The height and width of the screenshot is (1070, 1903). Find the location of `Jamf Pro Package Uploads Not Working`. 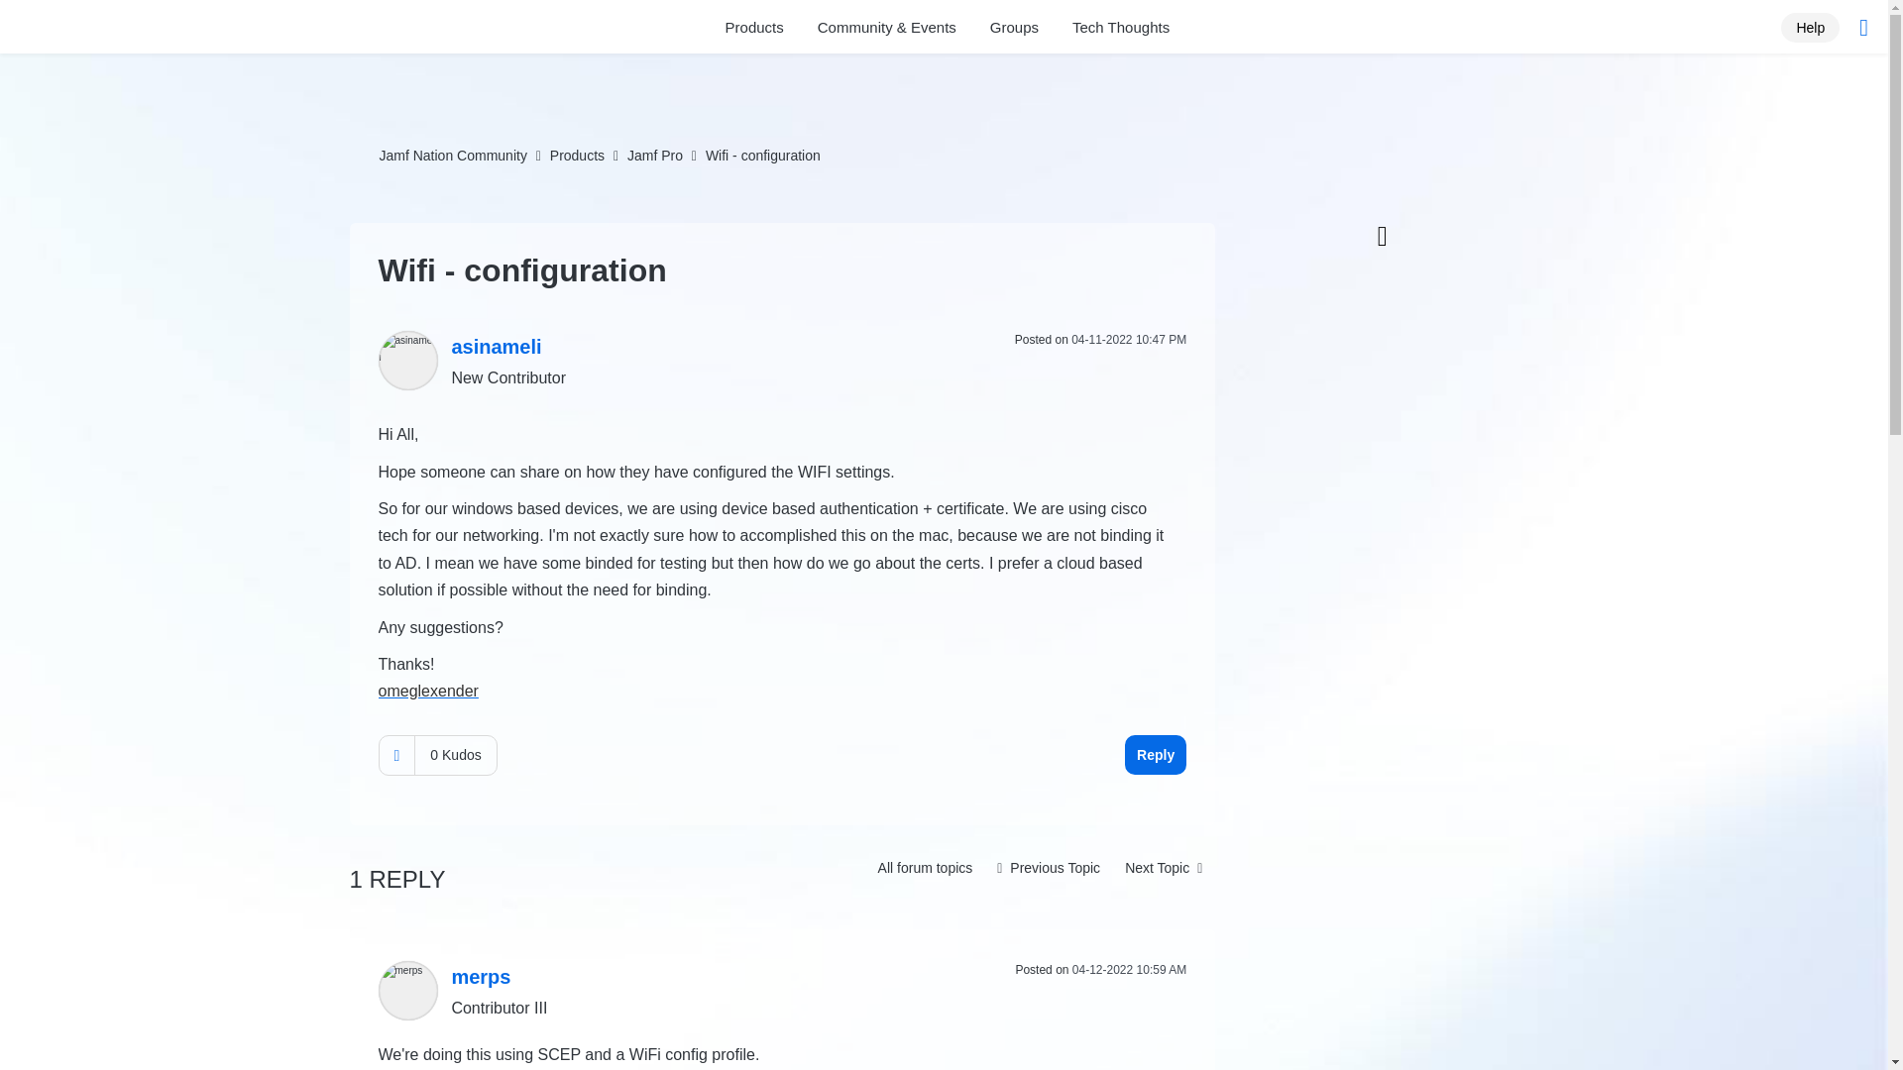

Jamf Pro Package Uploads Not Working is located at coordinates (1164, 868).